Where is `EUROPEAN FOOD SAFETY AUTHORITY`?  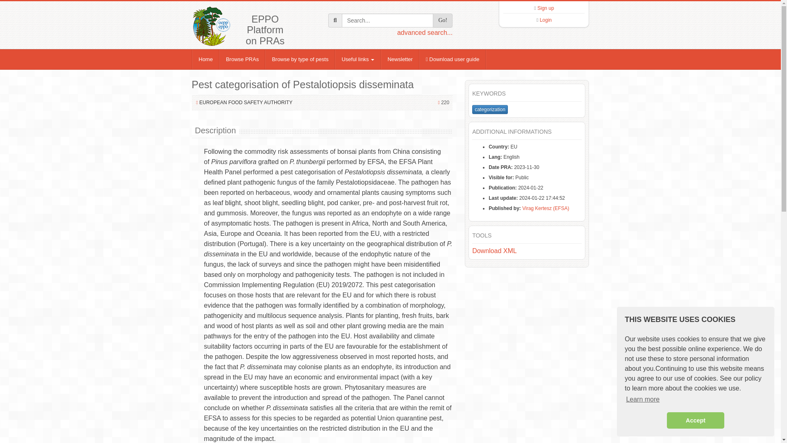 EUROPEAN FOOD SAFETY AUTHORITY is located at coordinates (245, 103).